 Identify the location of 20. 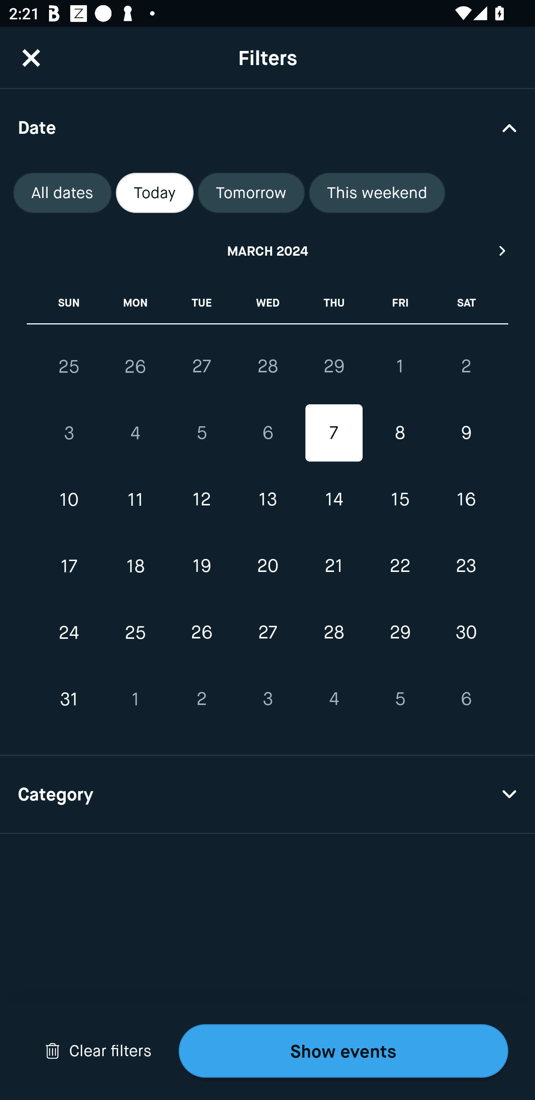
(267, 566).